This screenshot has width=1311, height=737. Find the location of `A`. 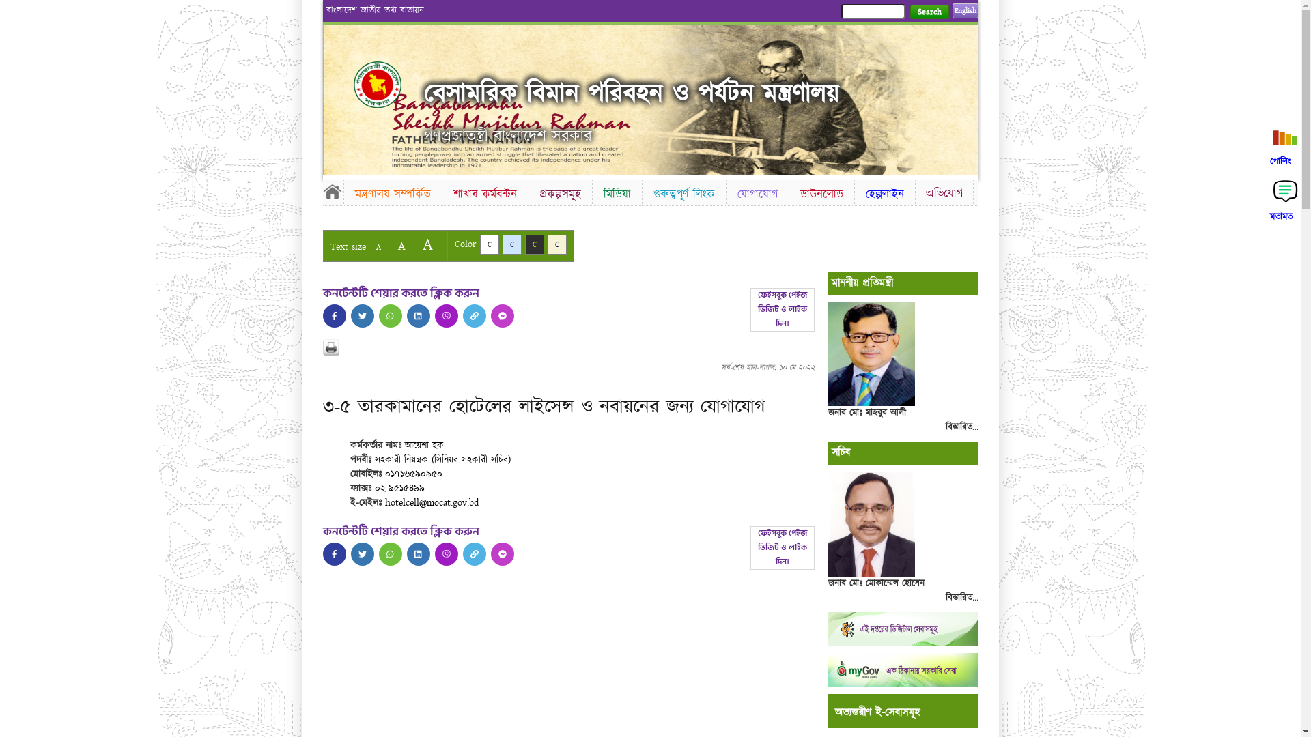

A is located at coordinates (401, 246).